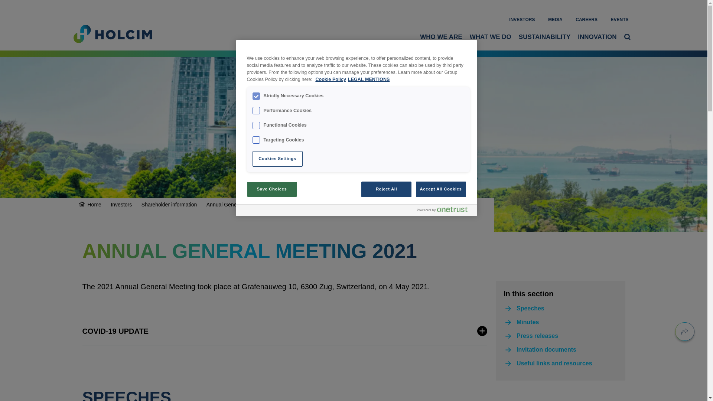 The image size is (713, 401). I want to click on Annual General Meeting, so click(234, 205).